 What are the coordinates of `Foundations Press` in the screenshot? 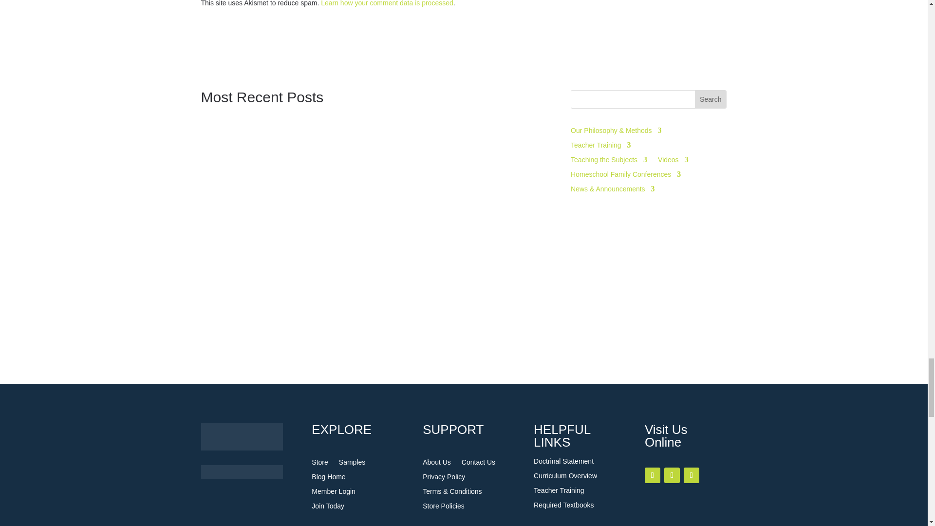 It's located at (242, 471).